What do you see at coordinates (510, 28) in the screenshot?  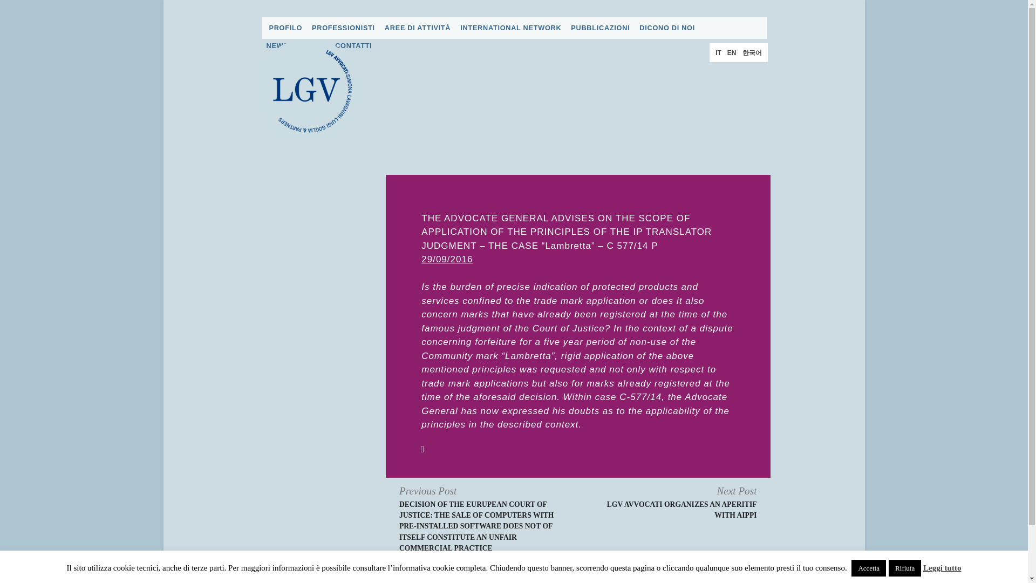 I see `INTERNATIONAL NETWORK` at bounding box center [510, 28].